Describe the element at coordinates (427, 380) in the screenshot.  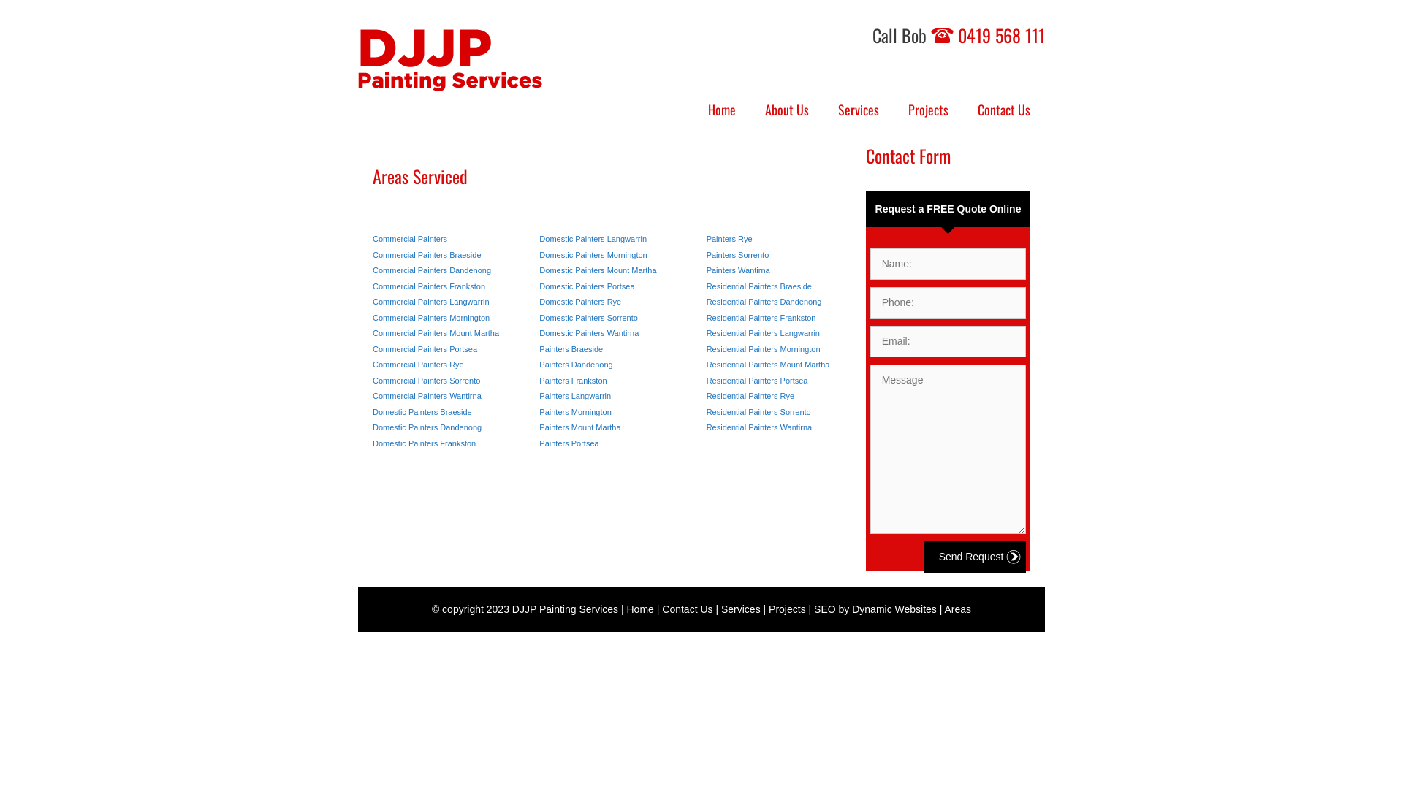
I see `Commercial Painters Sorrento` at that location.